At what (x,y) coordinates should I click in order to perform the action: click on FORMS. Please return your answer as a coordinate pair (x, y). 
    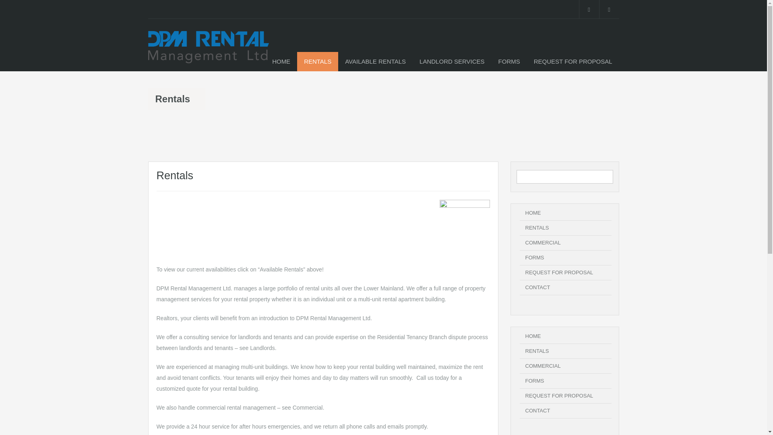
    Looking at the image, I should click on (534, 381).